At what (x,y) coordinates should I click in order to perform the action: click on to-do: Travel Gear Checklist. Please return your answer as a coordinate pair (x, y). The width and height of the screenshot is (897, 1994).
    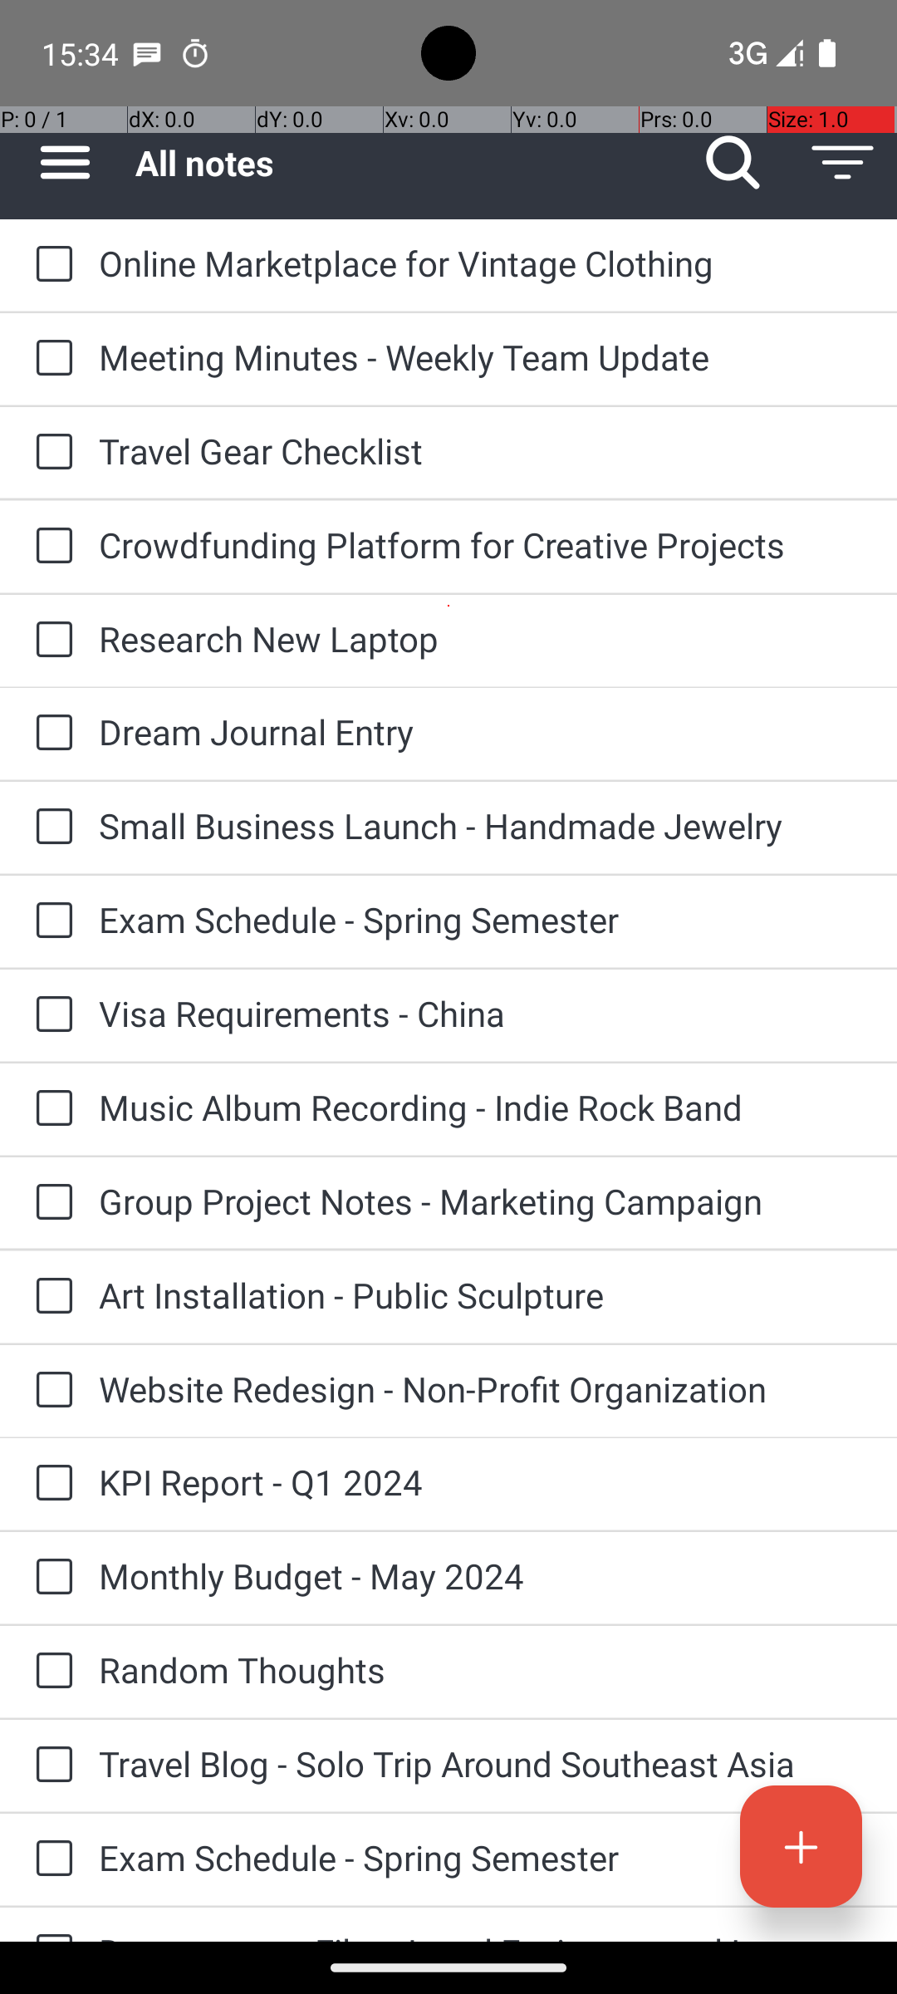
    Looking at the image, I should click on (50, 453).